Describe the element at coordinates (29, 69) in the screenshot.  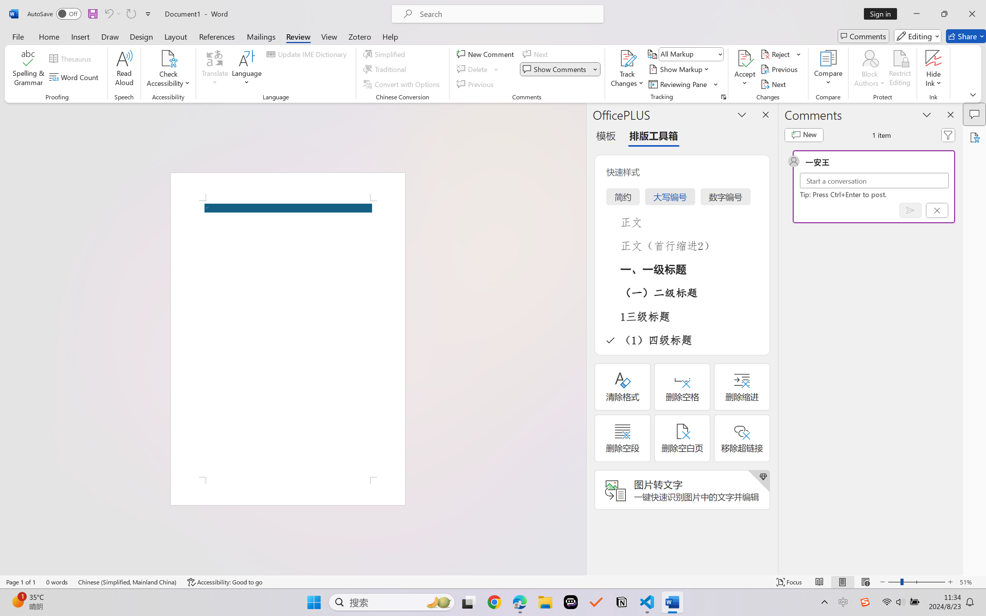
I see `Spelling & Grammar` at that location.